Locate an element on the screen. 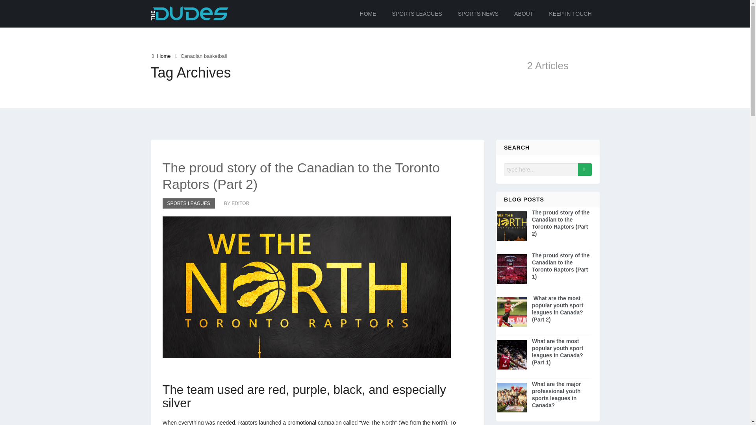 Image resolution: width=756 pixels, height=425 pixels. HOME is located at coordinates (368, 14).